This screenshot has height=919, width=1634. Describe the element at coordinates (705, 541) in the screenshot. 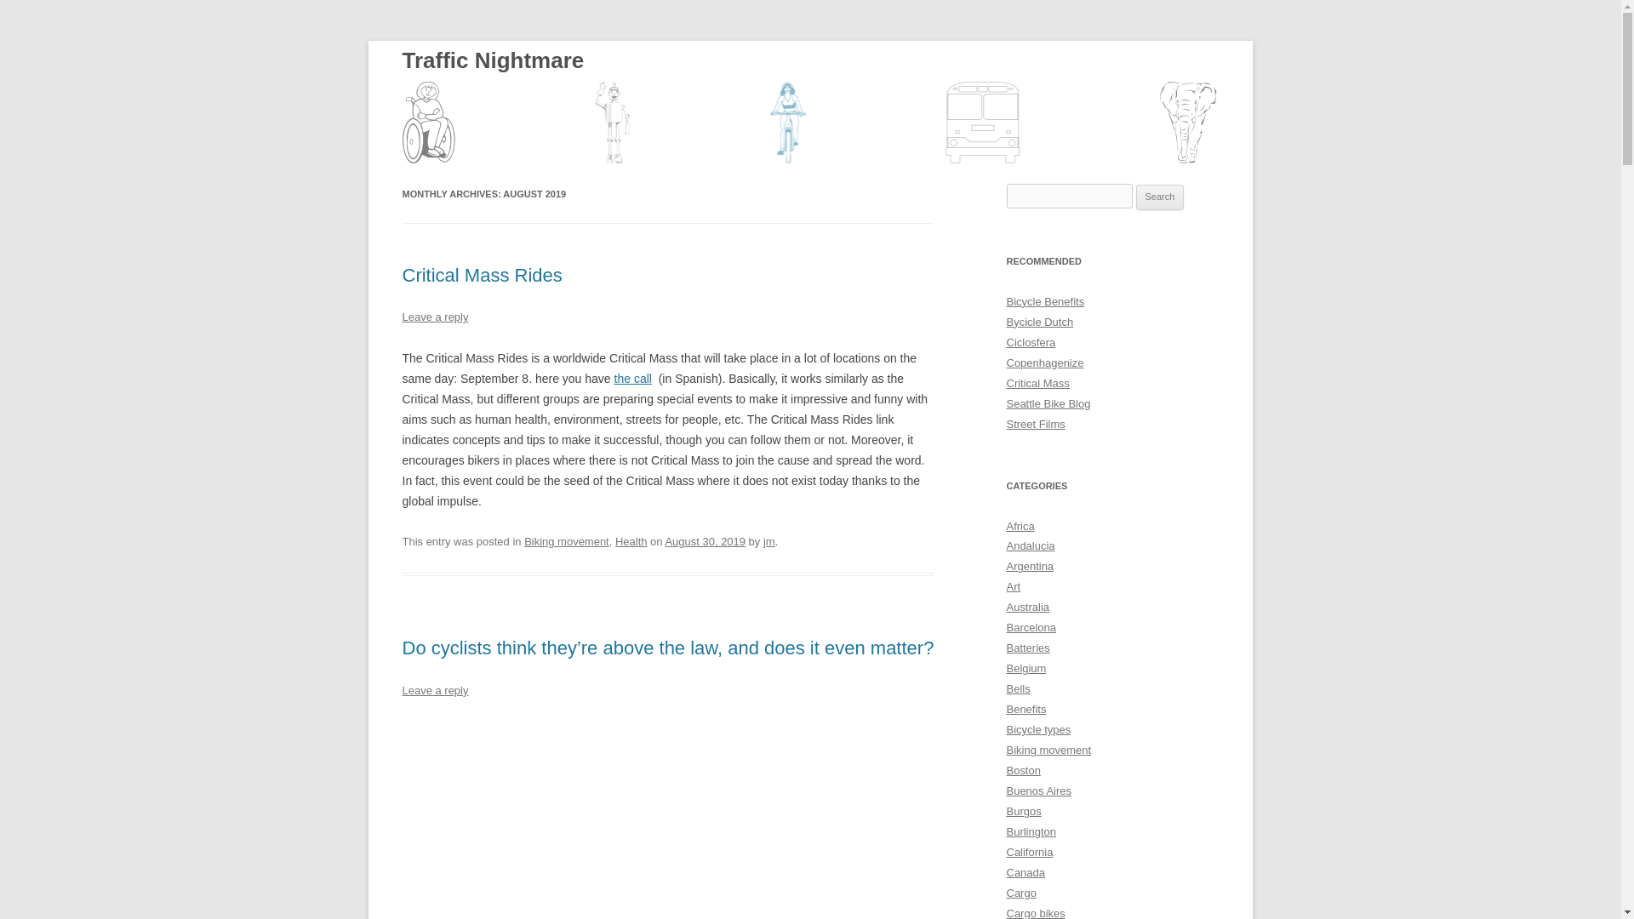

I see `August 30, 2019` at that location.